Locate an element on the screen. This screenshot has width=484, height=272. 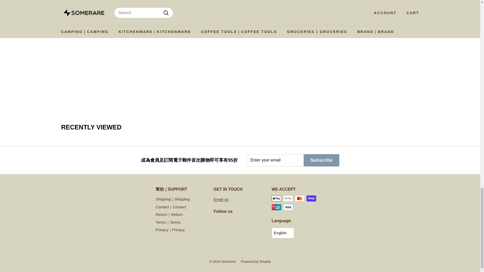
Shop Pay is located at coordinates (311, 198).